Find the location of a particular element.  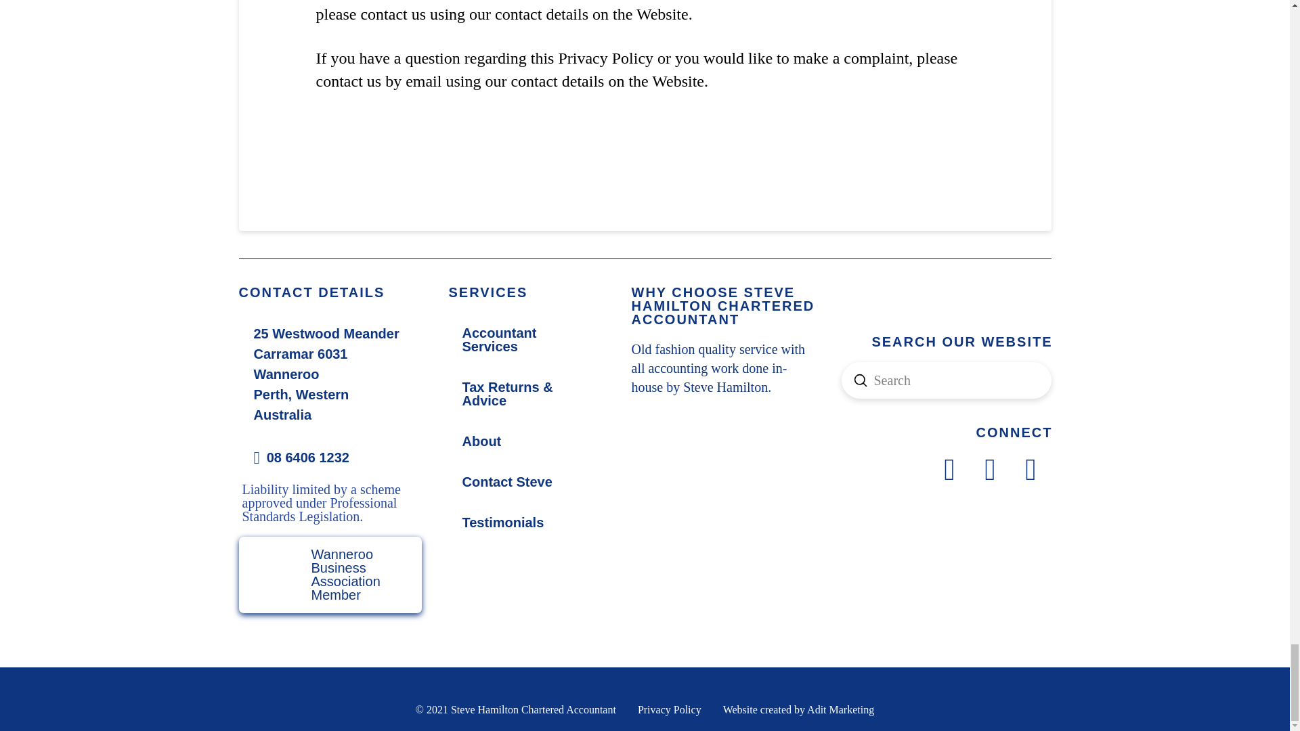

08 6406 1232 is located at coordinates (329, 458).